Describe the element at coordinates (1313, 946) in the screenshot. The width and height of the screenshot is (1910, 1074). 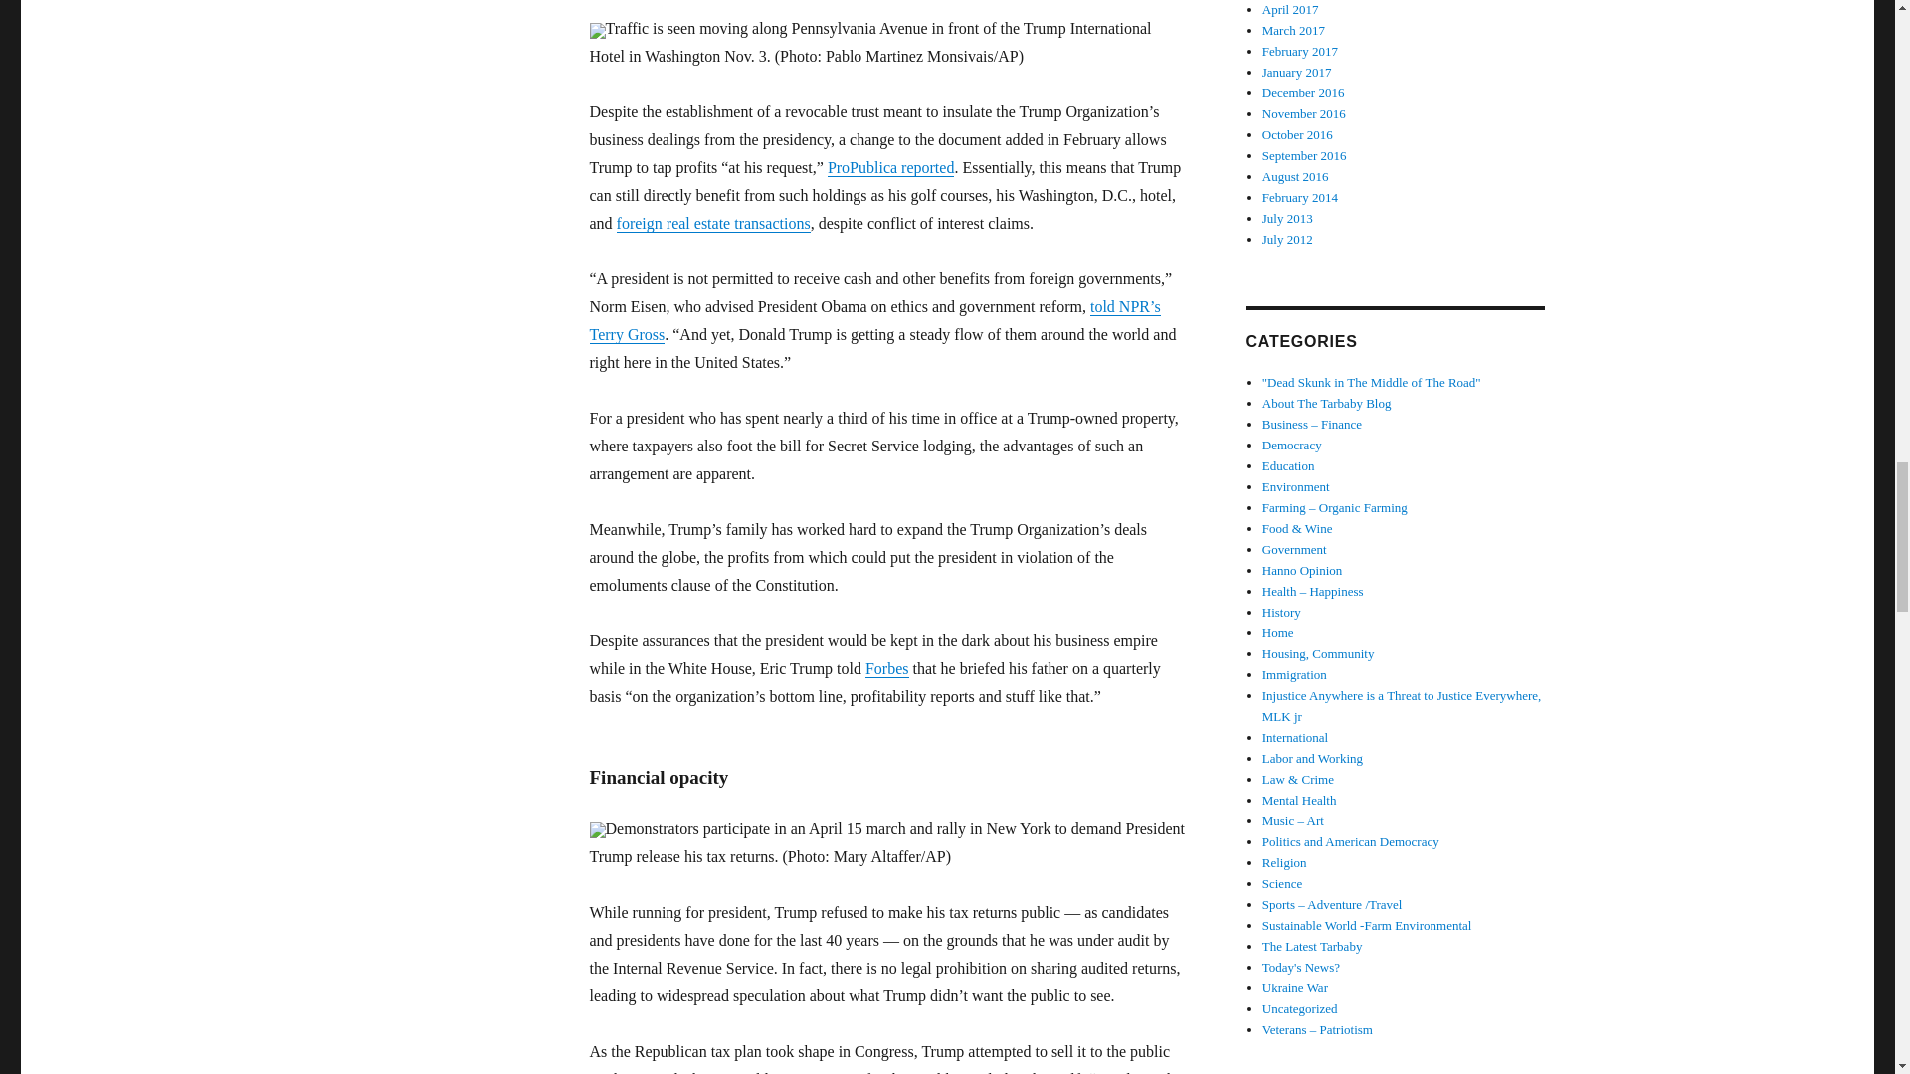
I see `Presenting another Tarbaby` at that location.